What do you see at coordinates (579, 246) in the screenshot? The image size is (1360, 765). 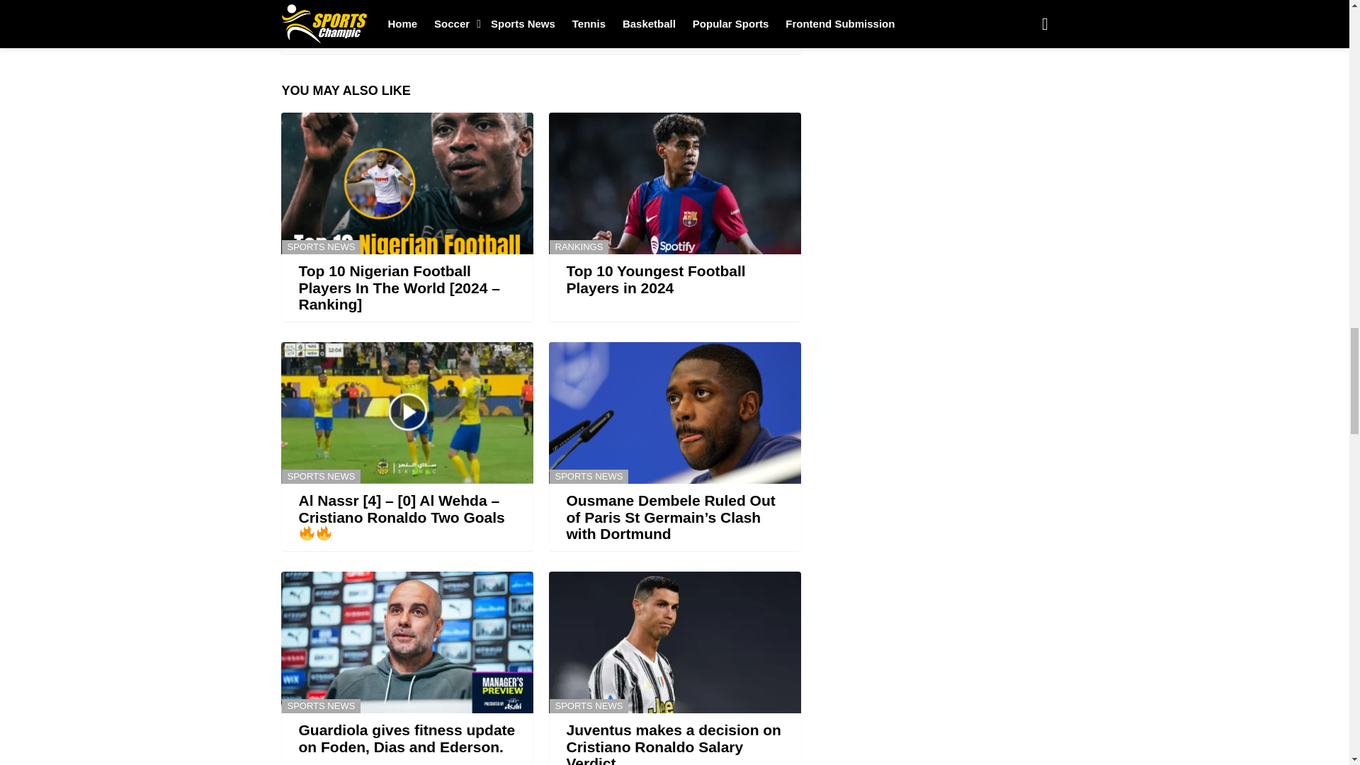 I see `RANKINGS` at bounding box center [579, 246].